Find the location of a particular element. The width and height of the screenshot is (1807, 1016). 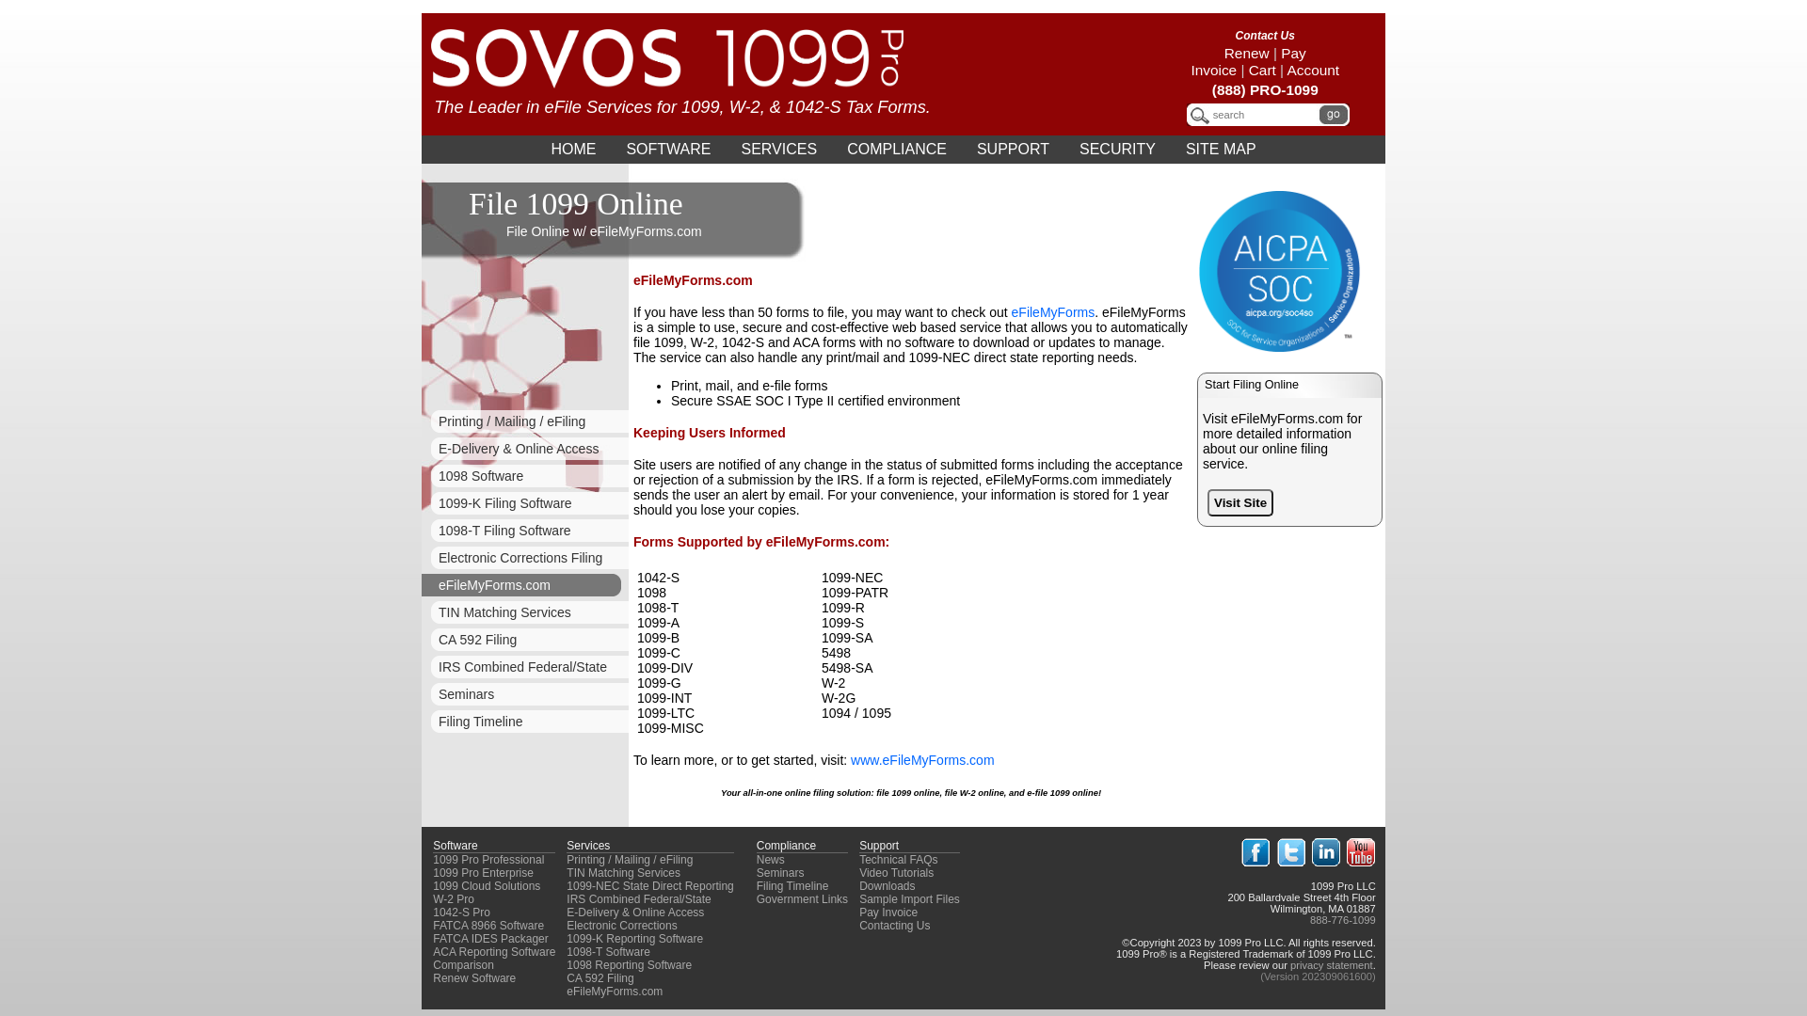

Printing / Mailing / eFiling is located at coordinates (630, 860).